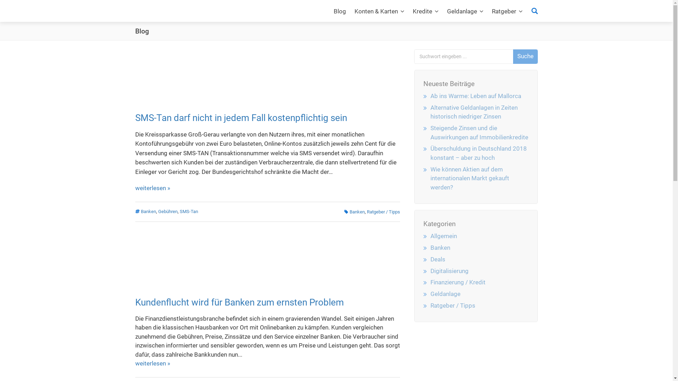  Describe the element at coordinates (450, 271) in the screenshot. I see `Digitalisierung` at that location.